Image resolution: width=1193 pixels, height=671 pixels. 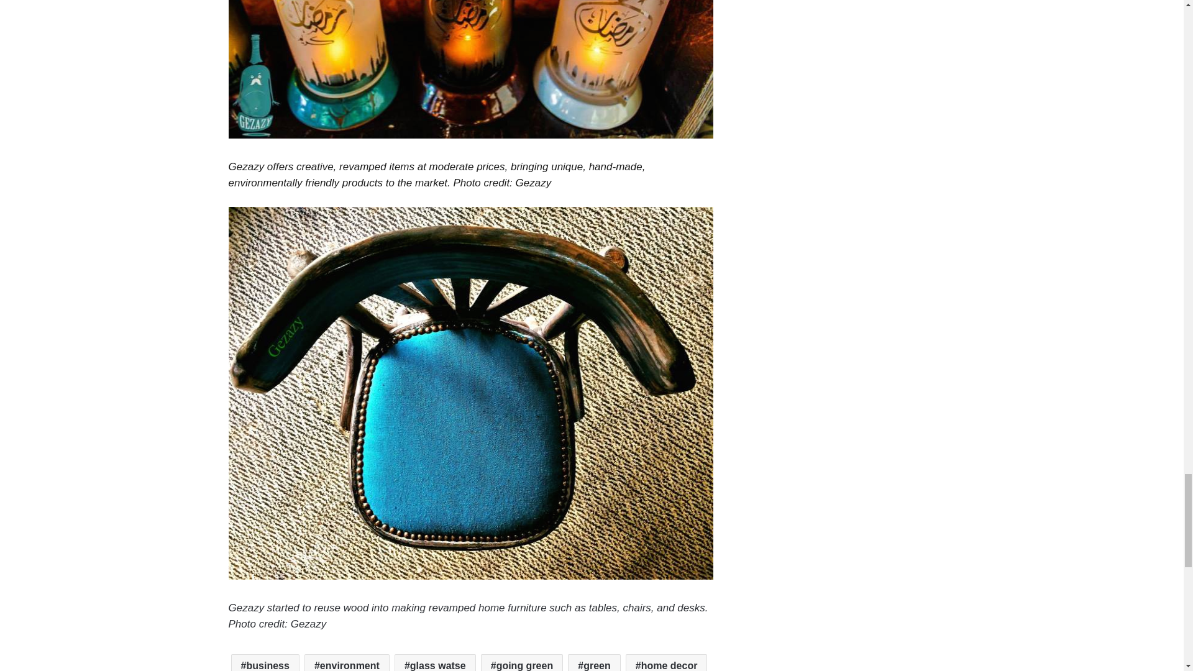 I want to click on green, so click(x=594, y=662).